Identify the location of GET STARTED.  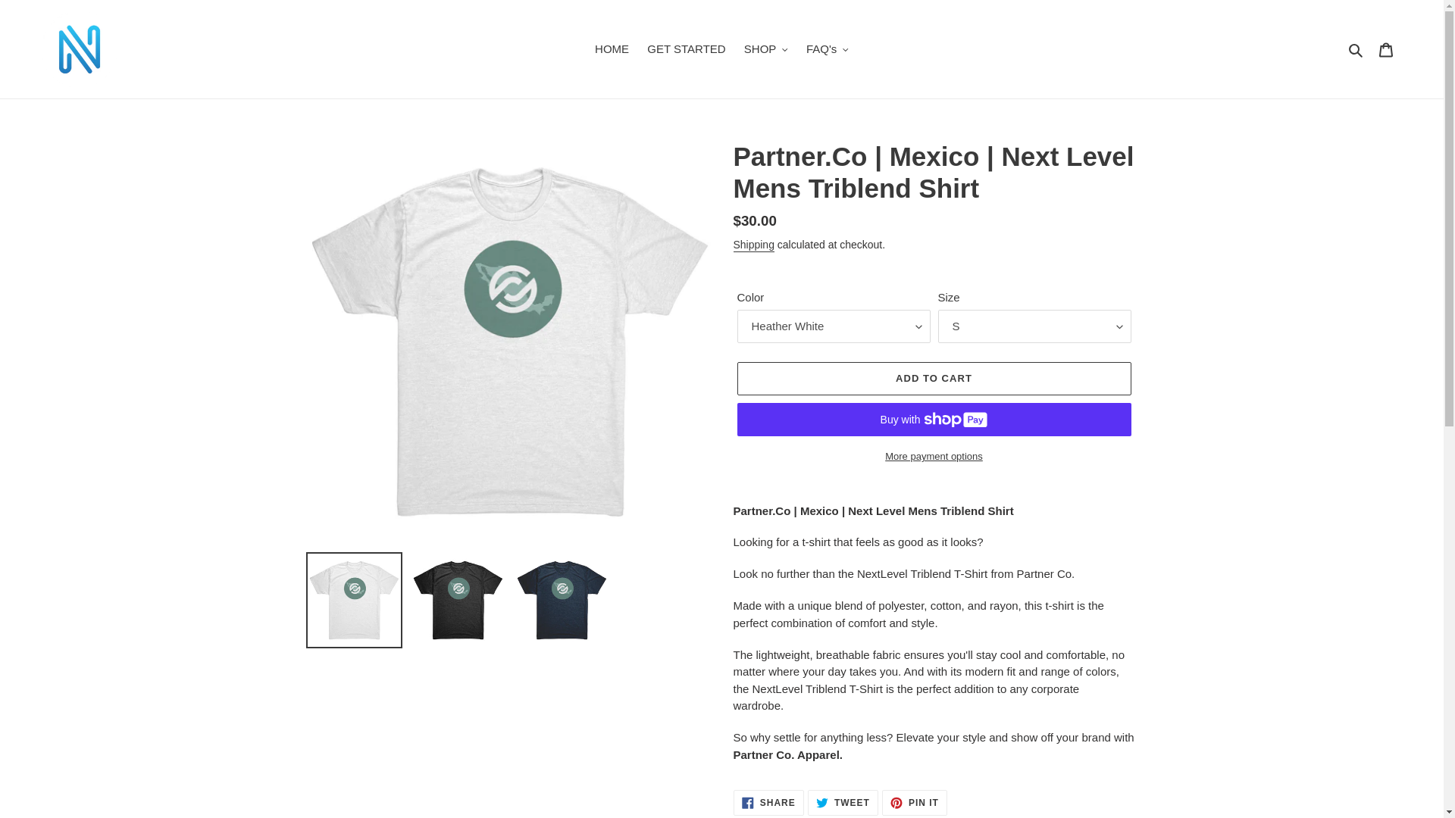
(687, 48).